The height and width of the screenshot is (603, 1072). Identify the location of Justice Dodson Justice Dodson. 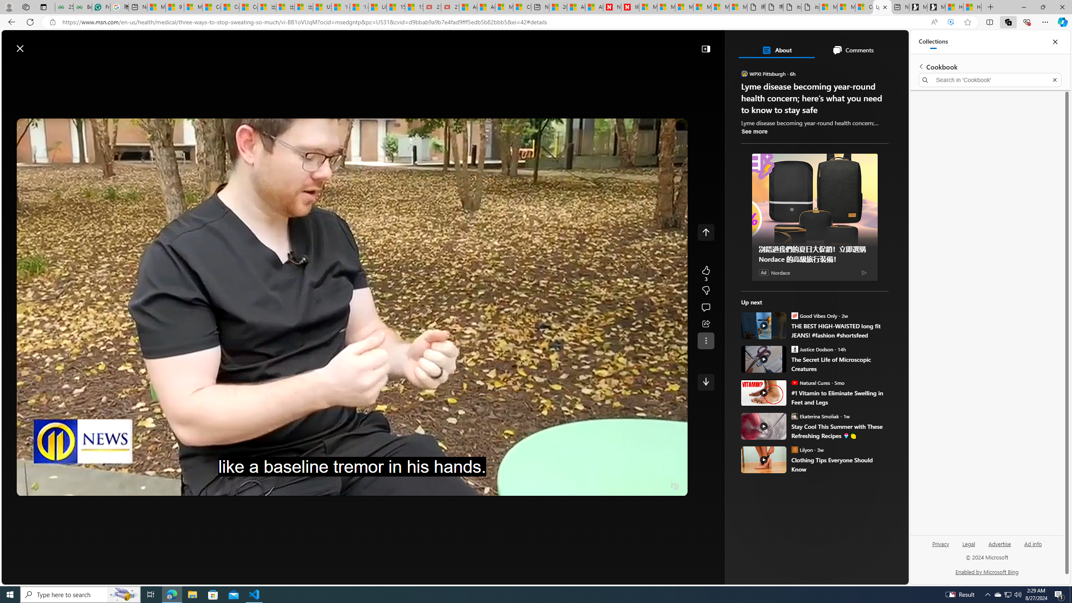
(812, 349).